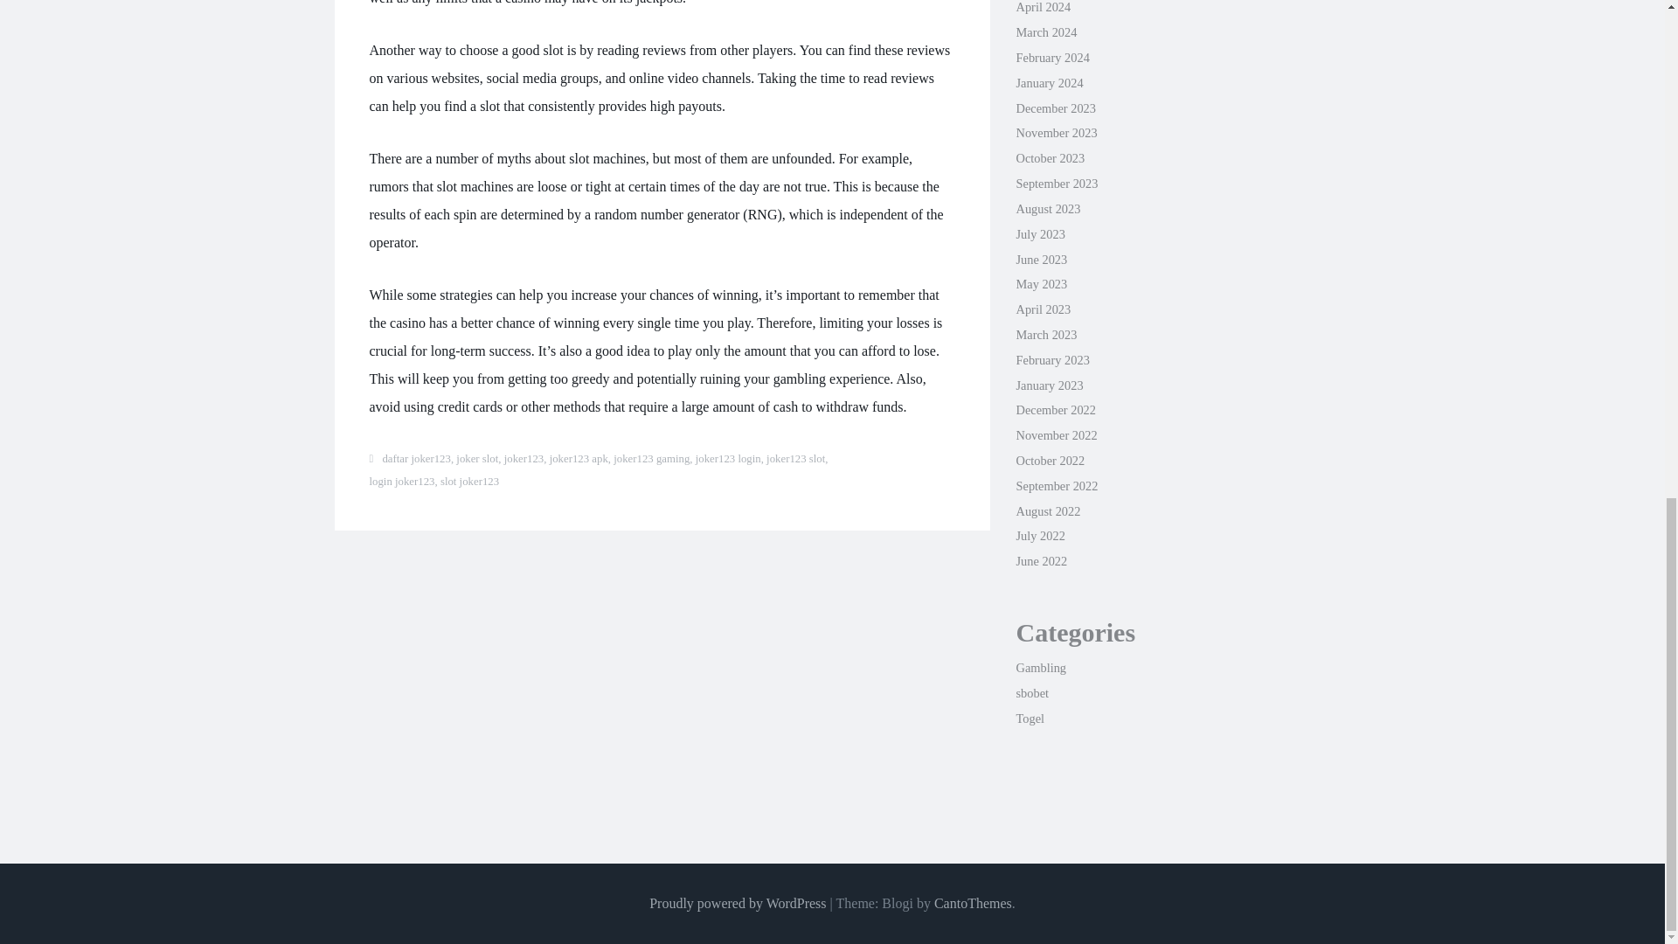  I want to click on slot joker123, so click(468, 482).